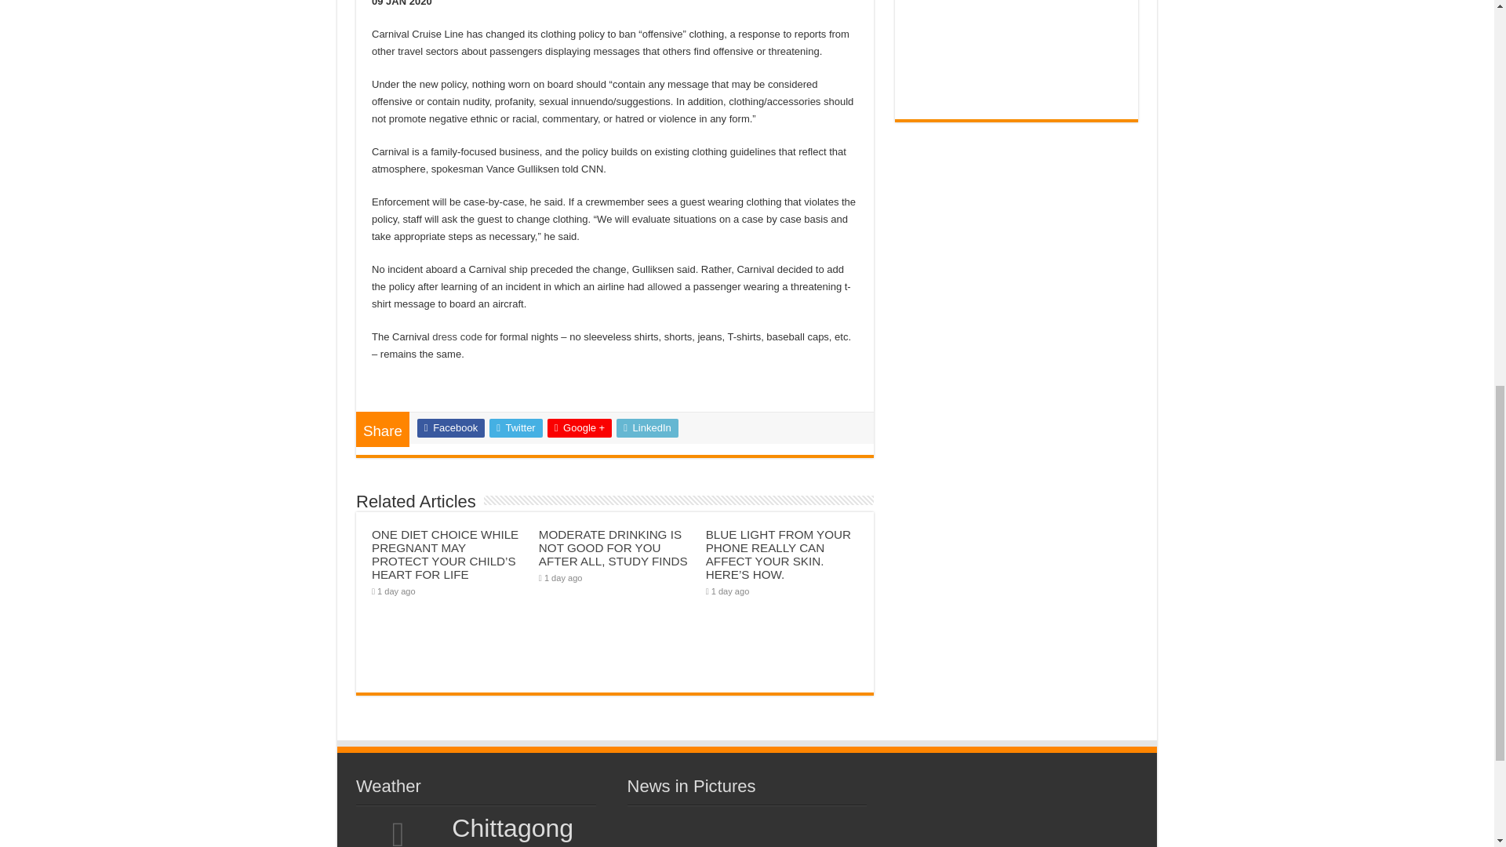 The width and height of the screenshot is (1506, 847). I want to click on LinkedIn, so click(647, 428).